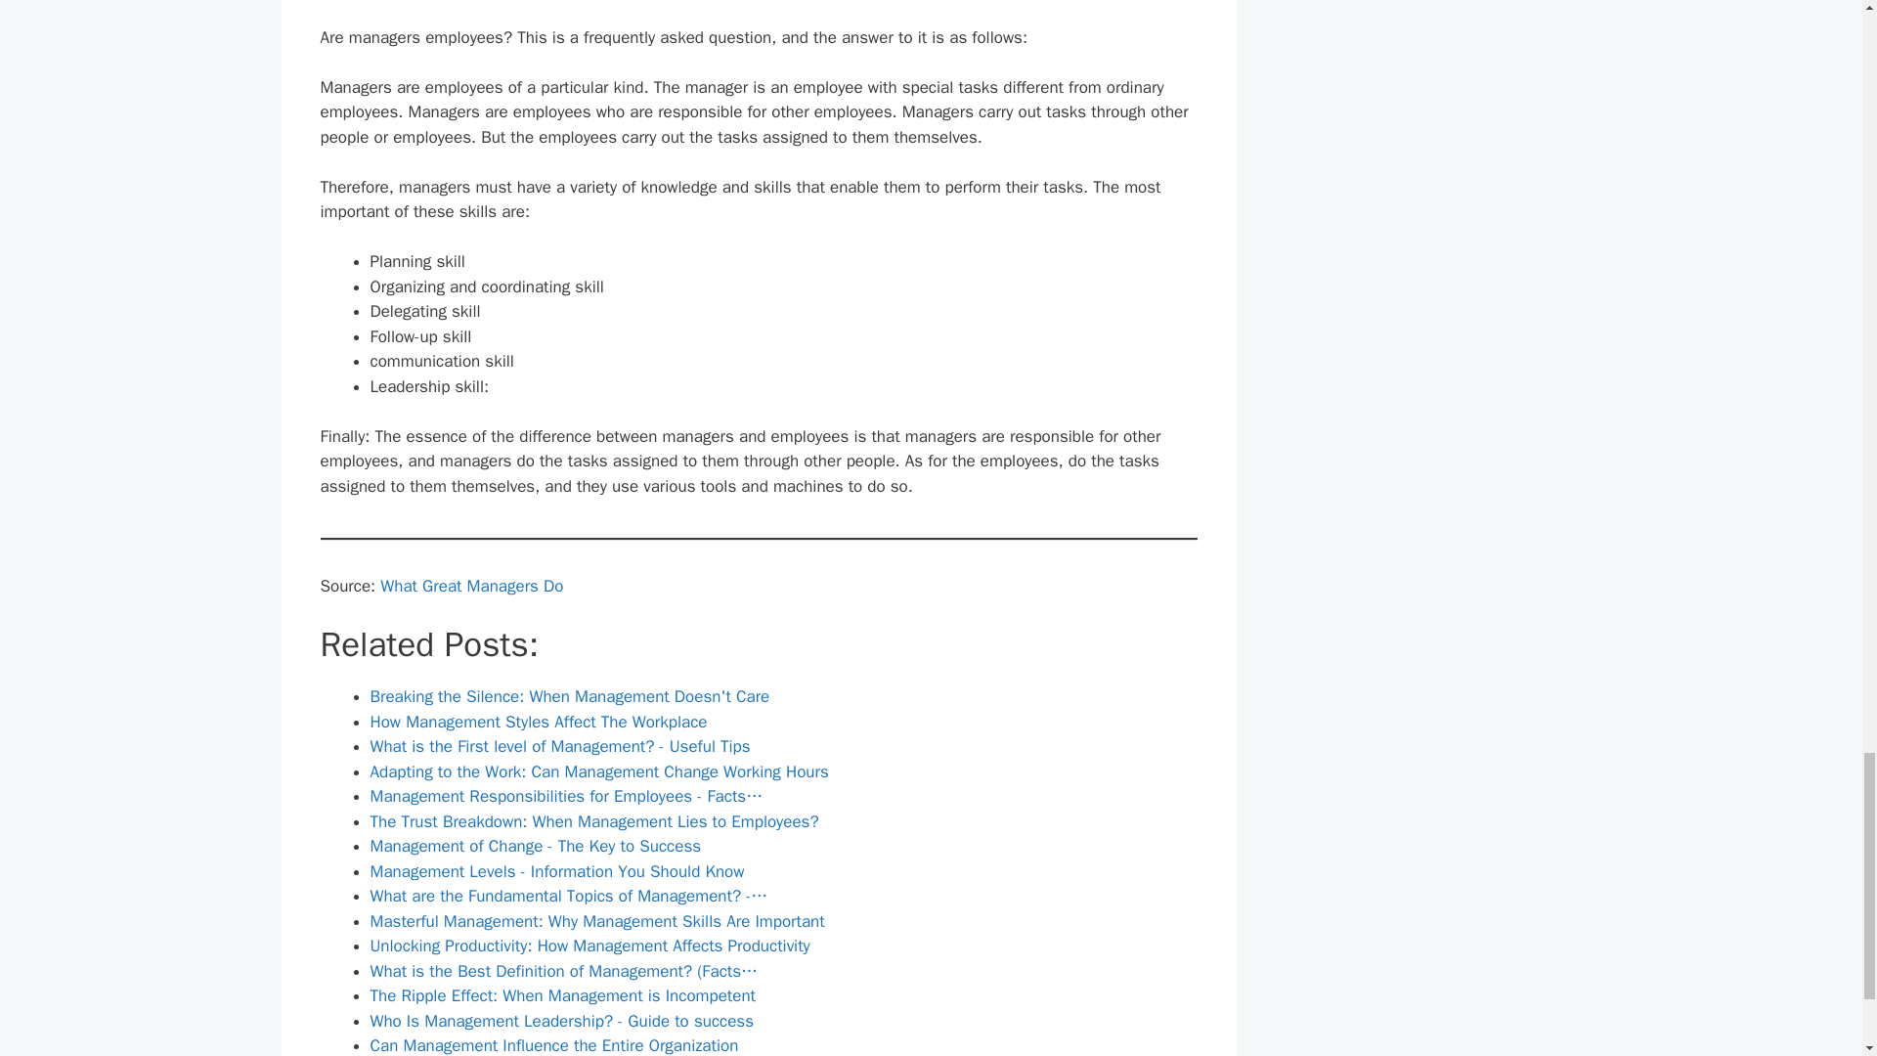 This screenshot has height=1056, width=1877. Describe the element at coordinates (563, 995) in the screenshot. I see `The Ripple Effect: When Management is Incompetent` at that location.